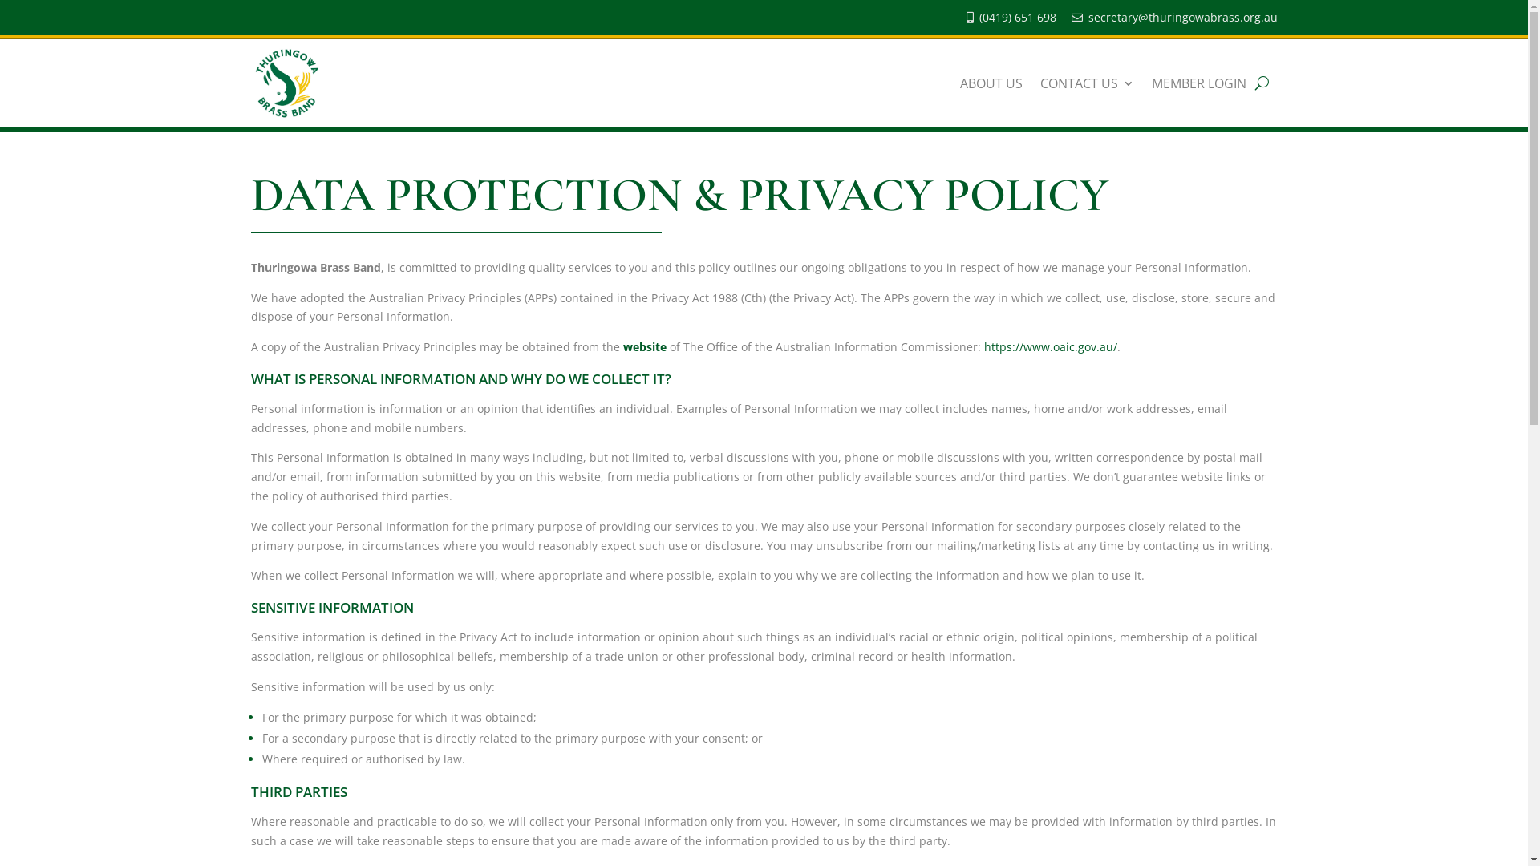 The image size is (1540, 866). I want to click on (0419) 651 698, so click(1017, 18).